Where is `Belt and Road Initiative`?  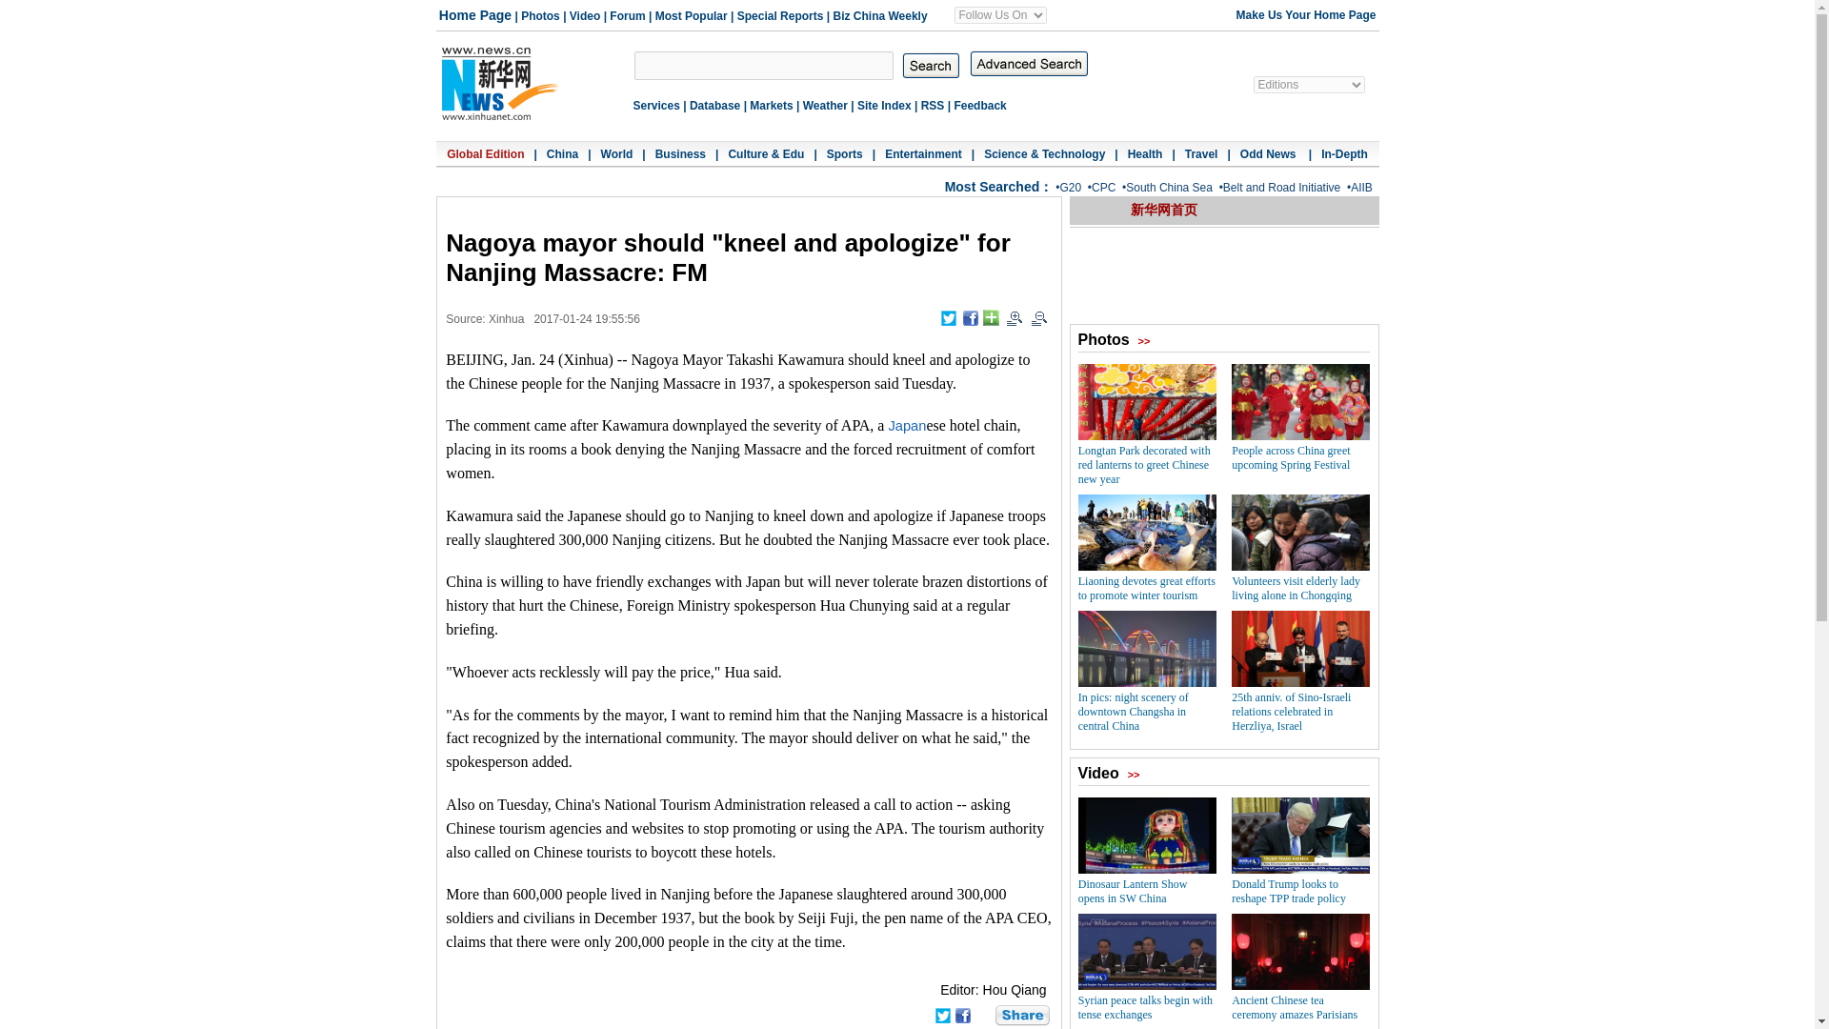 Belt and Road Initiative is located at coordinates (1282, 188).